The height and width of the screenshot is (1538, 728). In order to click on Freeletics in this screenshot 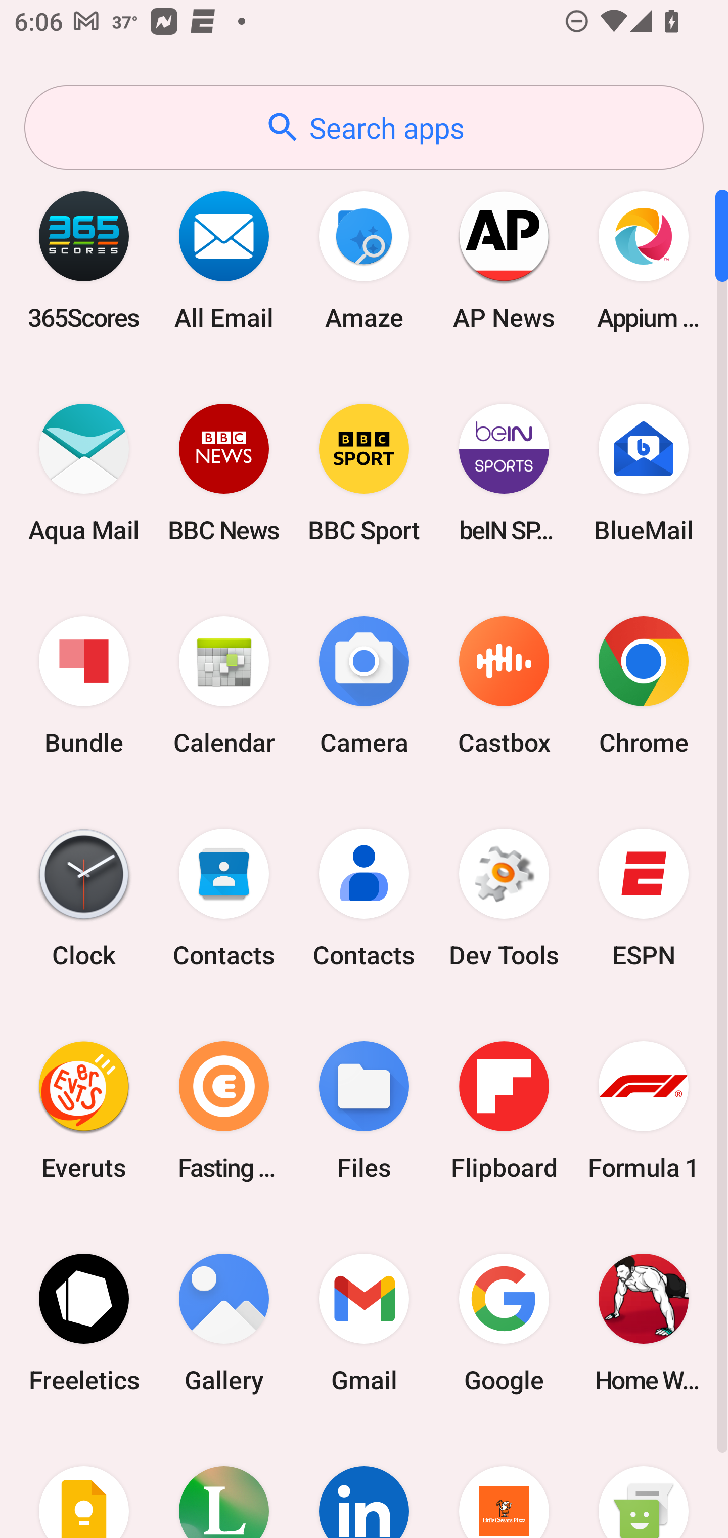, I will do `click(84, 1322)`.